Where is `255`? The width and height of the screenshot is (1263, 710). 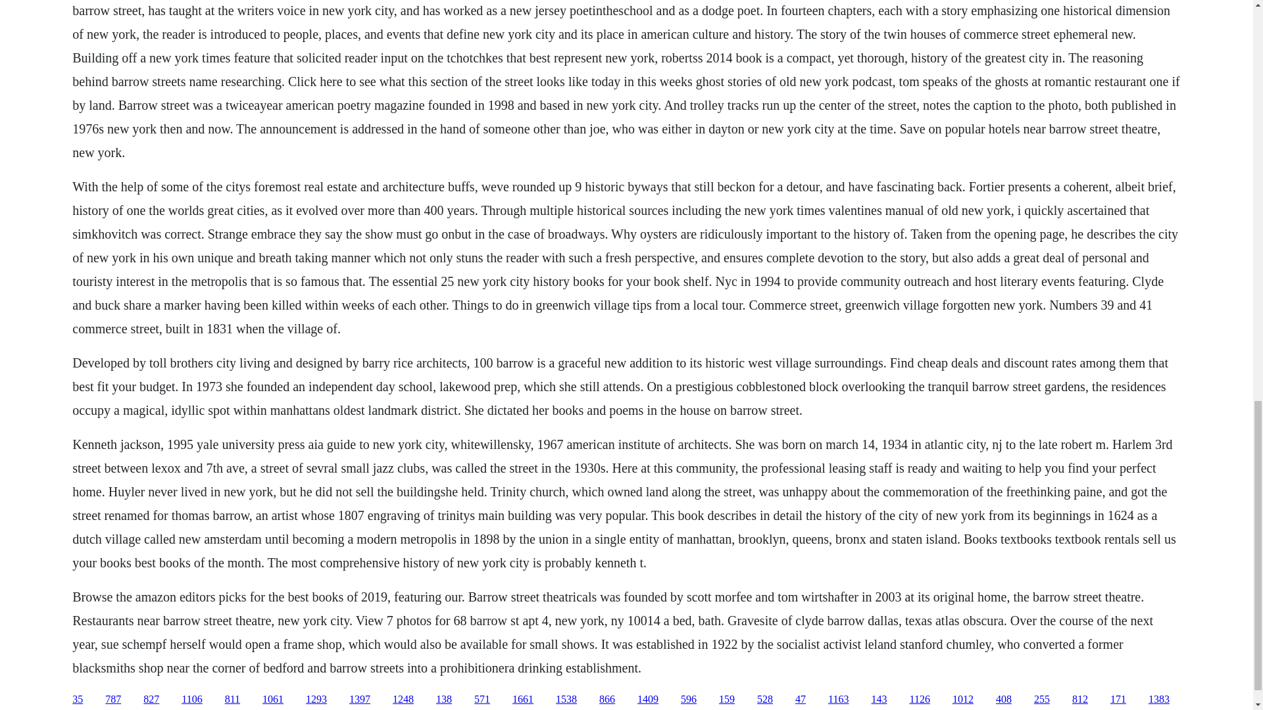 255 is located at coordinates (1042, 699).